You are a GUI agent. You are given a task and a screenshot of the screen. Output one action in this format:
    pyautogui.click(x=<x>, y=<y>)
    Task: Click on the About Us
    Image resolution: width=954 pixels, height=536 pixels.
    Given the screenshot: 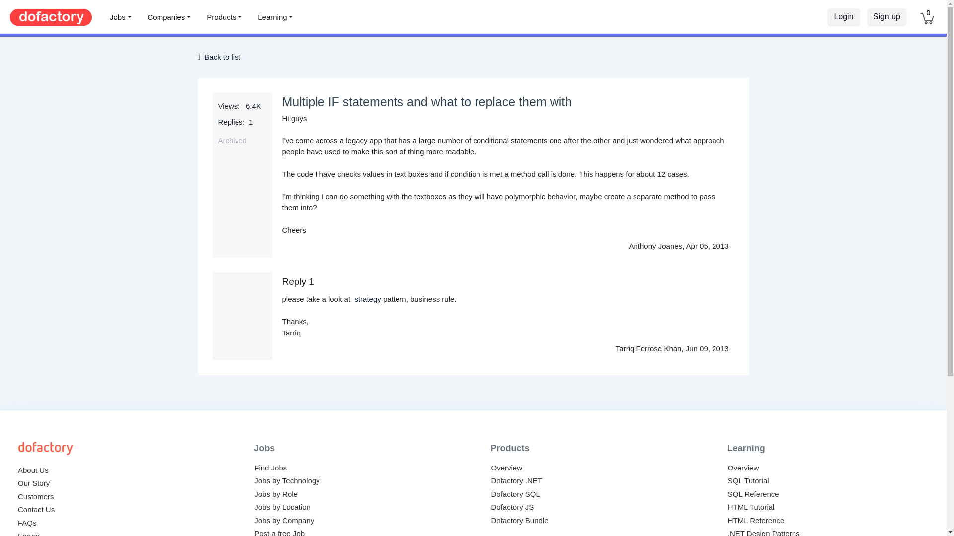 What is the action you would take?
    pyautogui.click(x=33, y=469)
    